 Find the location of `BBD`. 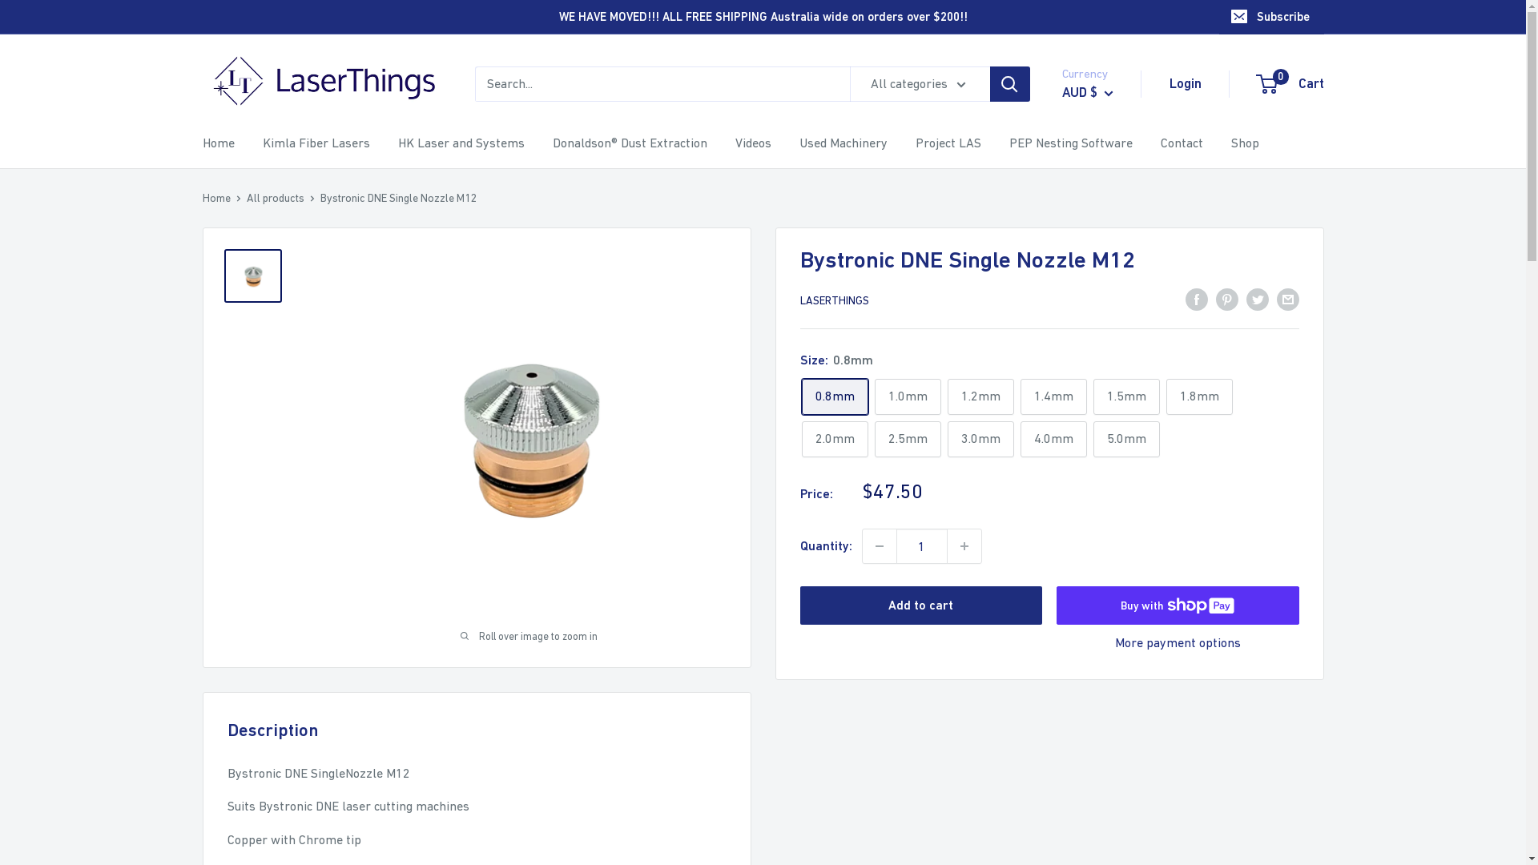

BBD is located at coordinates (1112, 500).